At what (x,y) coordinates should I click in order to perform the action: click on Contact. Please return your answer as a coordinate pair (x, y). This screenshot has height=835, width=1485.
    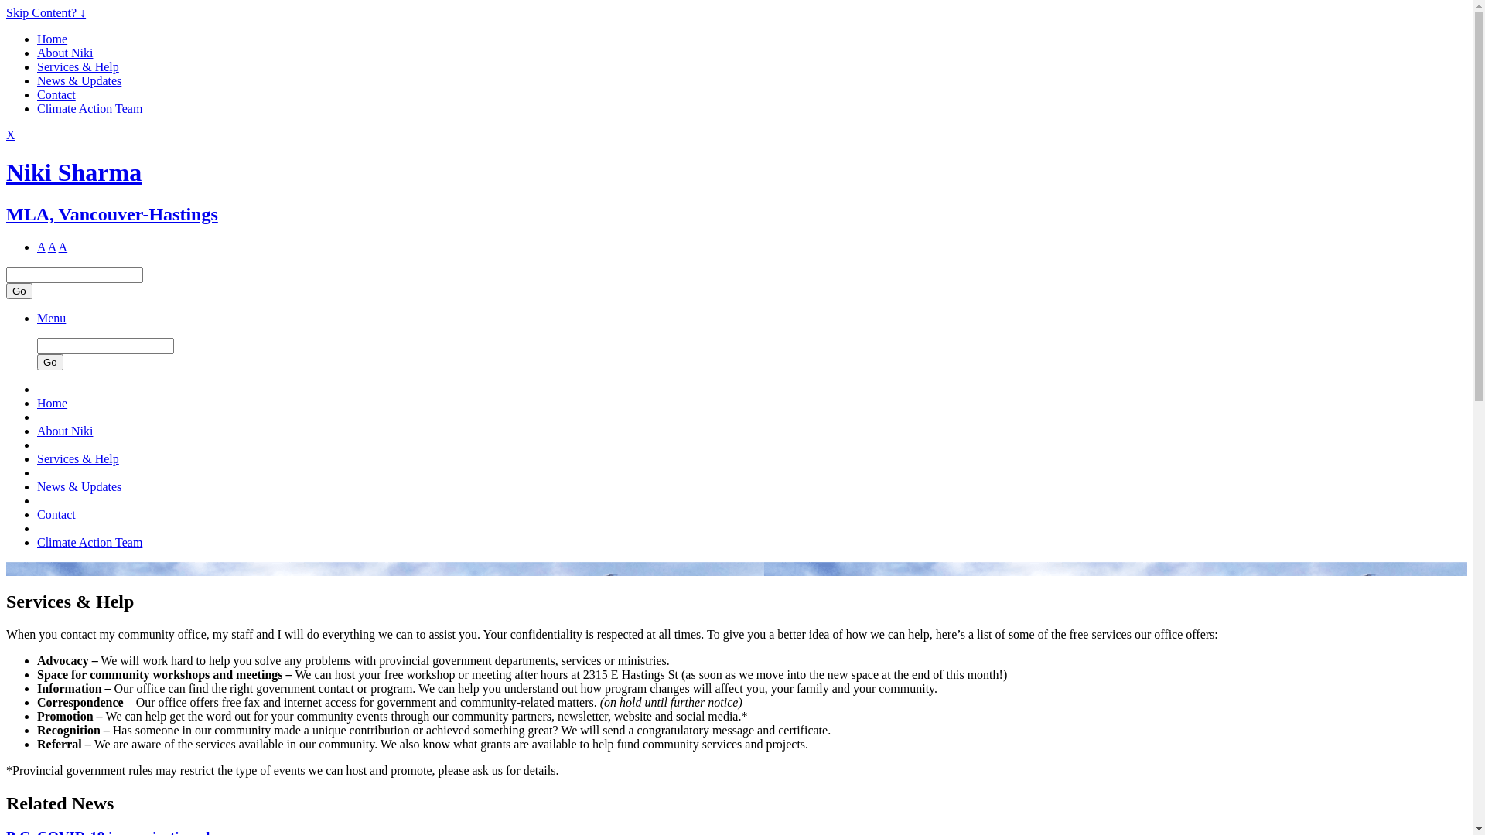
    Looking at the image, I should click on (56, 94).